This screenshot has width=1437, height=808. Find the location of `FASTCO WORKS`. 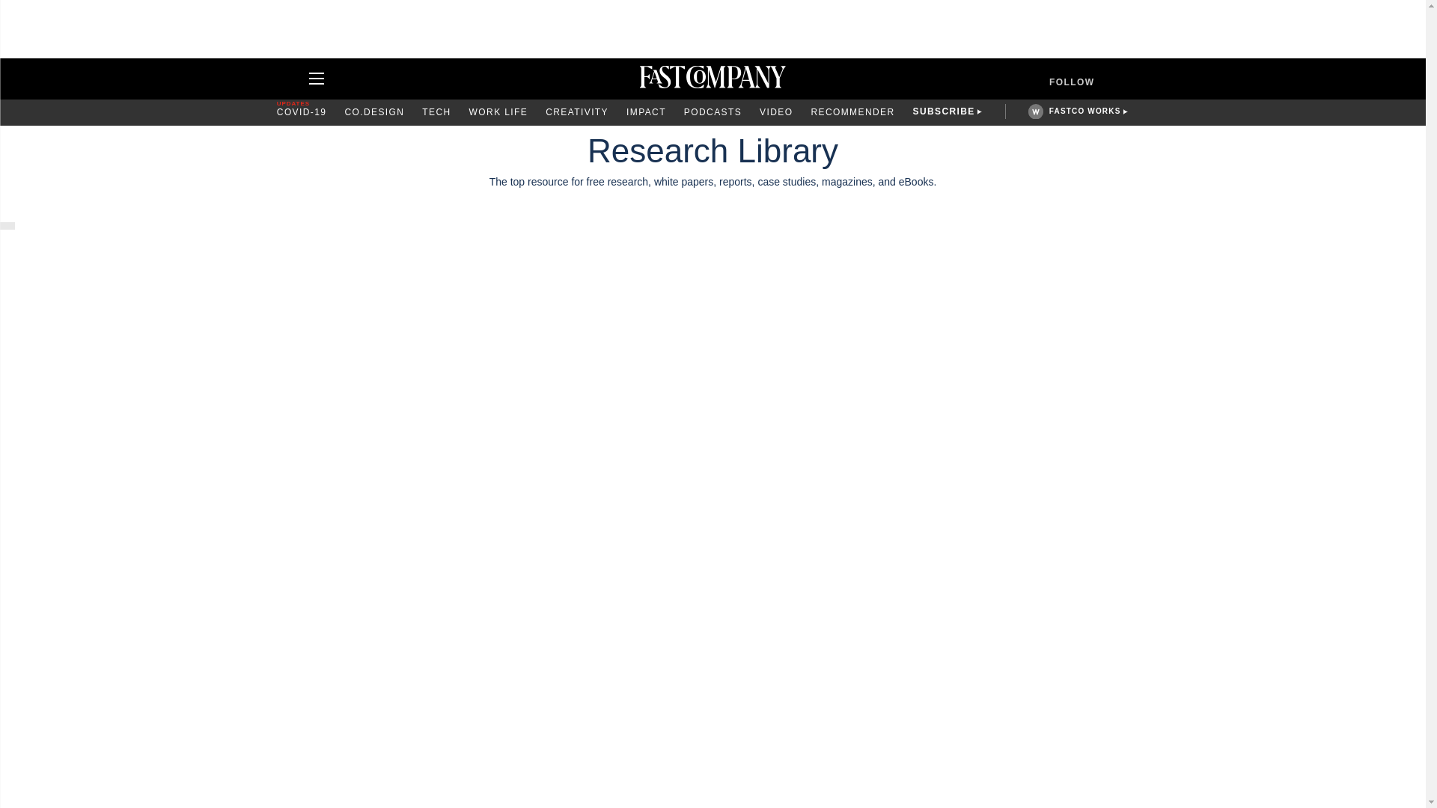

FASTCO WORKS is located at coordinates (1084, 111).